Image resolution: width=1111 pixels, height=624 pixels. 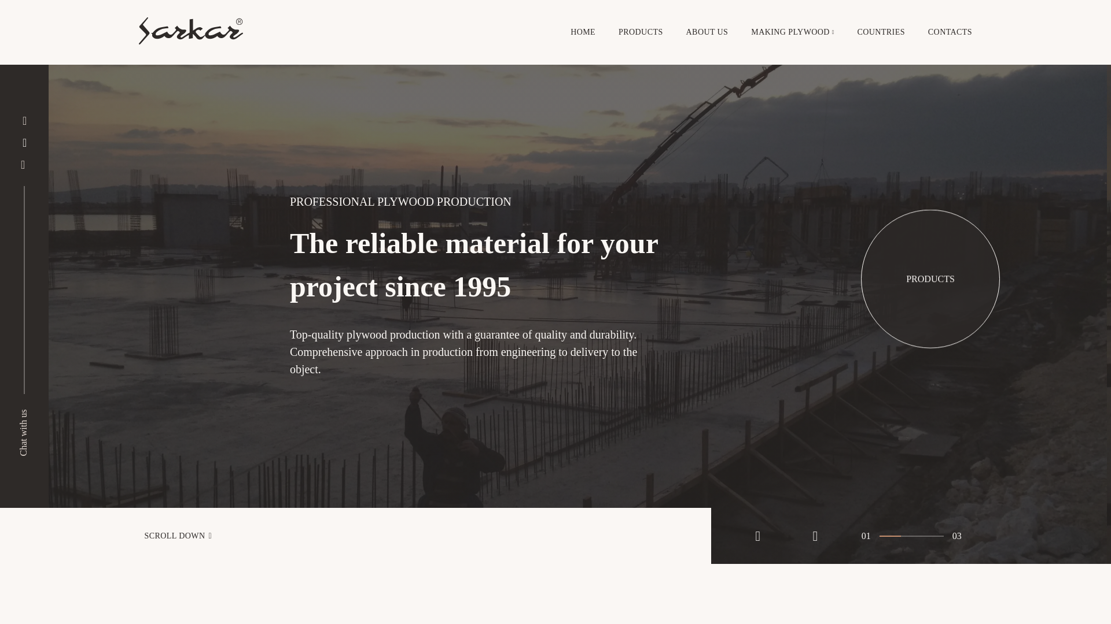 I want to click on PRODUCTS, so click(x=641, y=32).